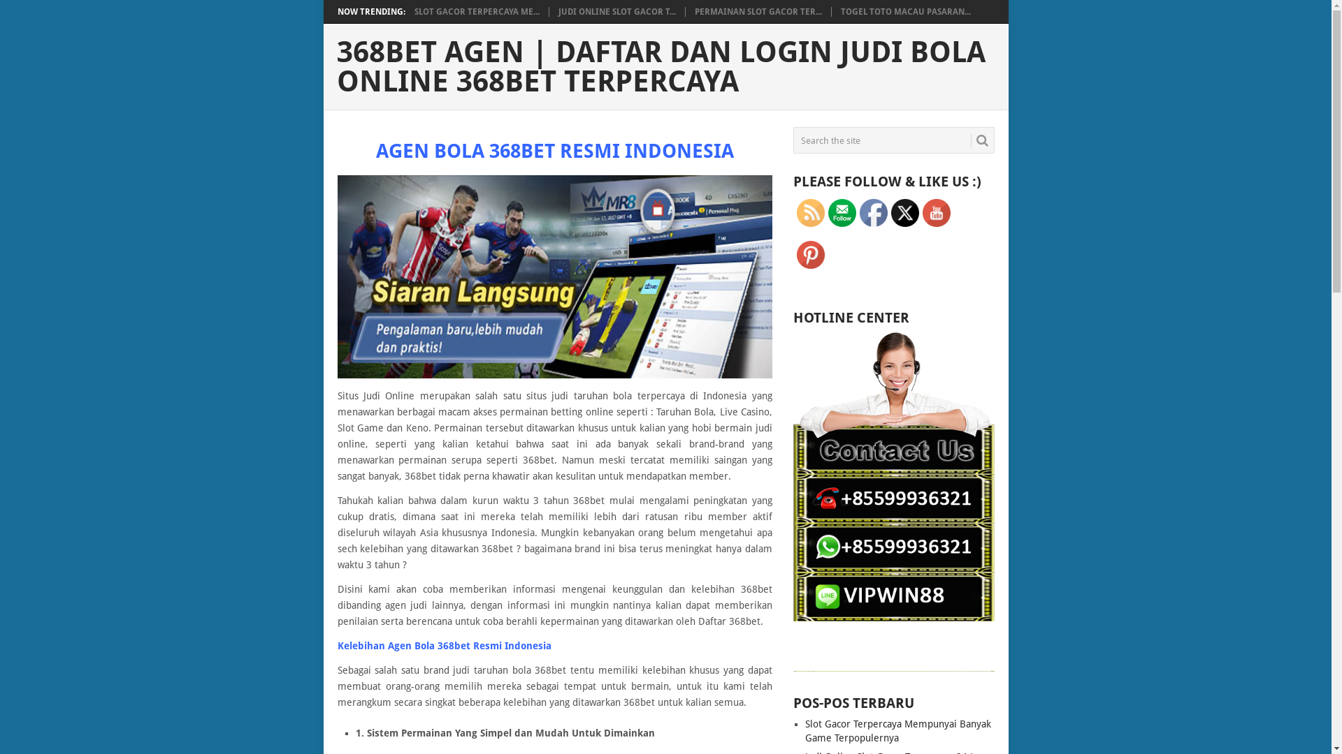 This screenshot has height=754, width=1342. Describe the element at coordinates (842, 213) in the screenshot. I see `Follow by Email` at that location.